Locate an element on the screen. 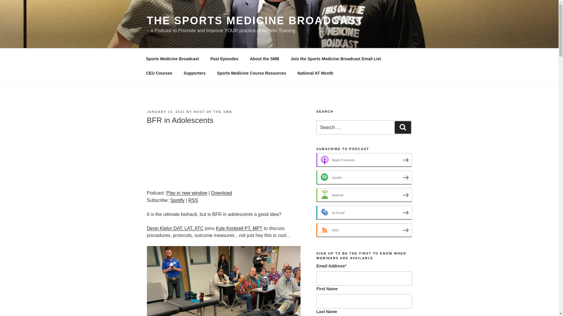  Download is located at coordinates (222, 193).